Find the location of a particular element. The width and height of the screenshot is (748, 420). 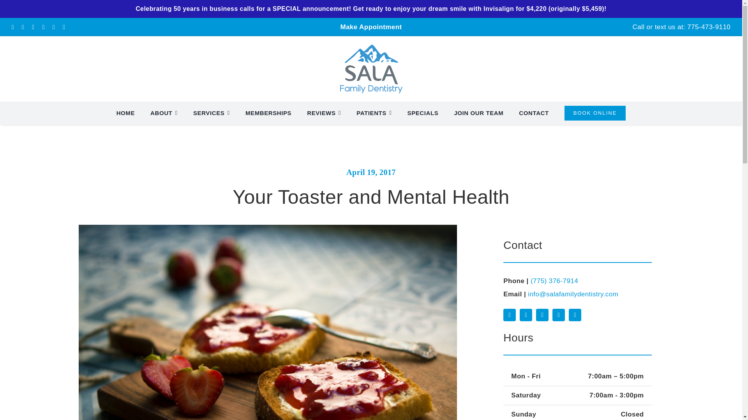

Make Appointment is located at coordinates (371, 27).